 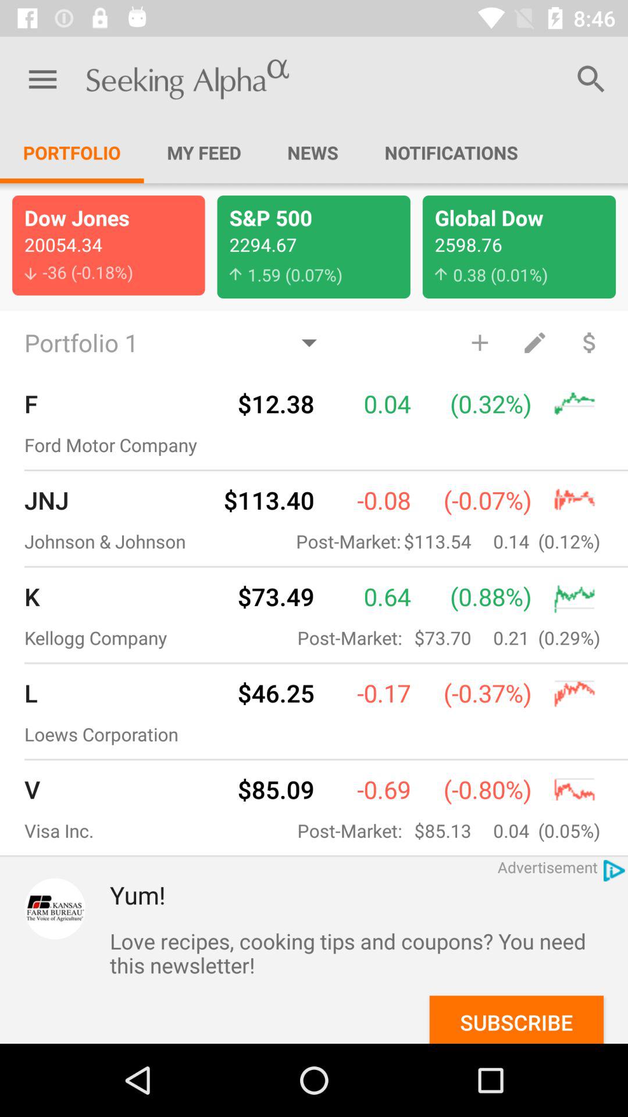 What do you see at coordinates (479, 342) in the screenshot?
I see `select the item below 0 38 0 item` at bounding box center [479, 342].